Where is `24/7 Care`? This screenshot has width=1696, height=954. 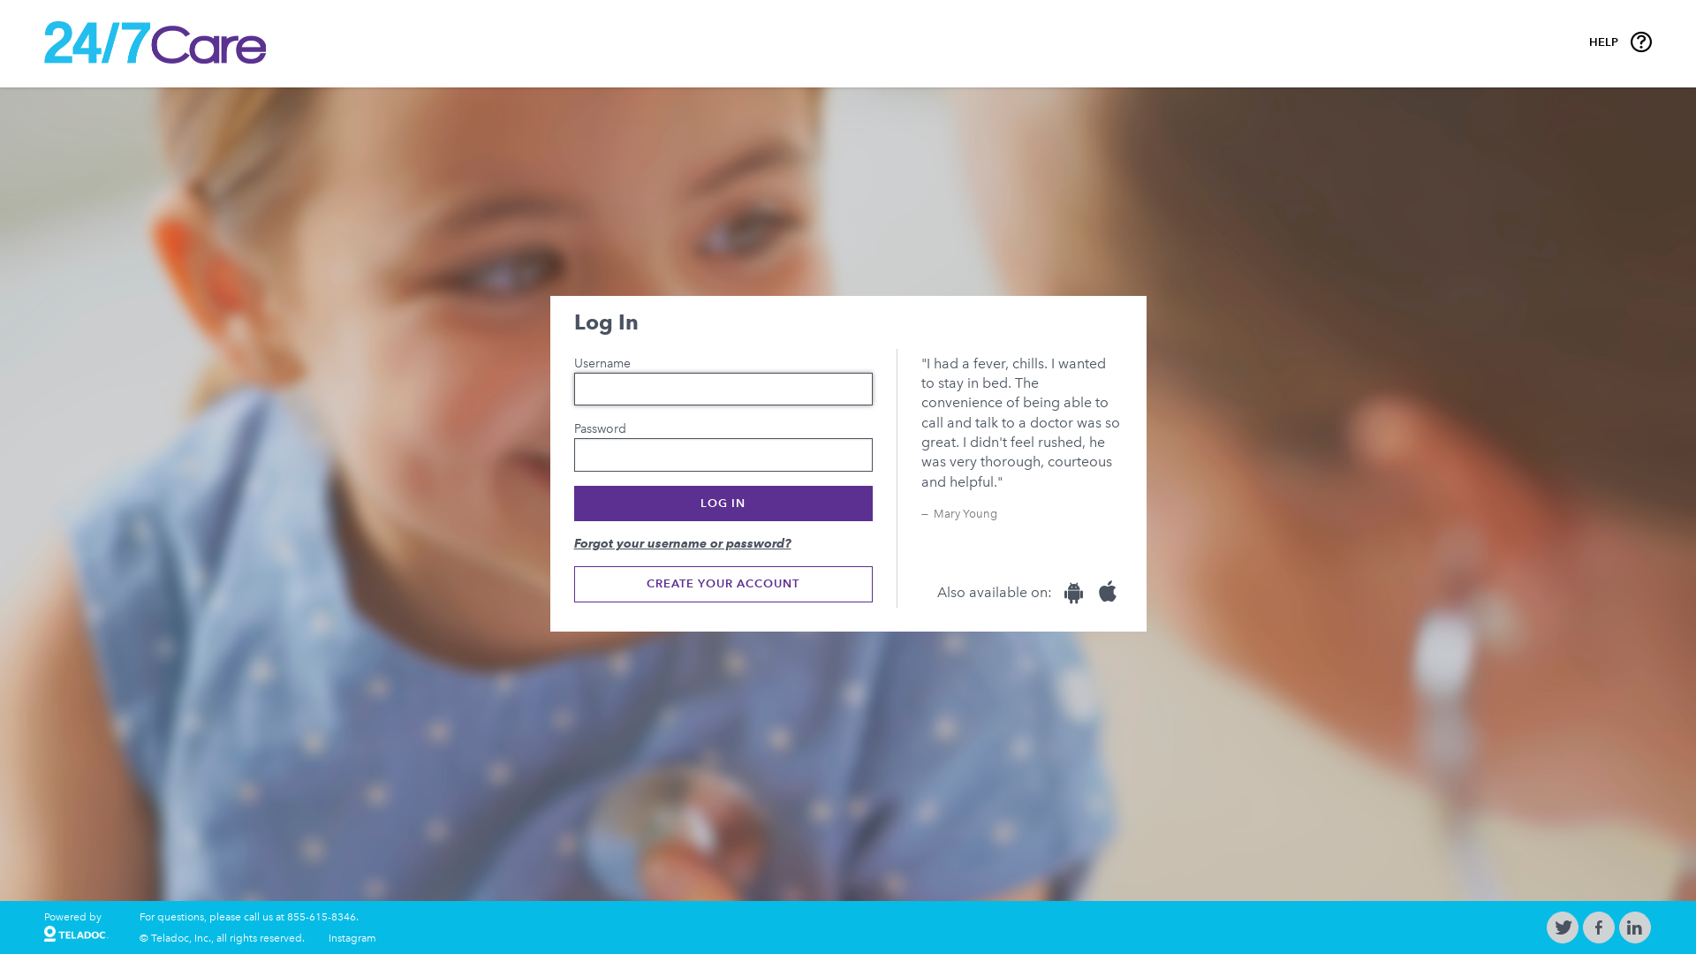 24/7 Care is located at coordinates (76, 936).